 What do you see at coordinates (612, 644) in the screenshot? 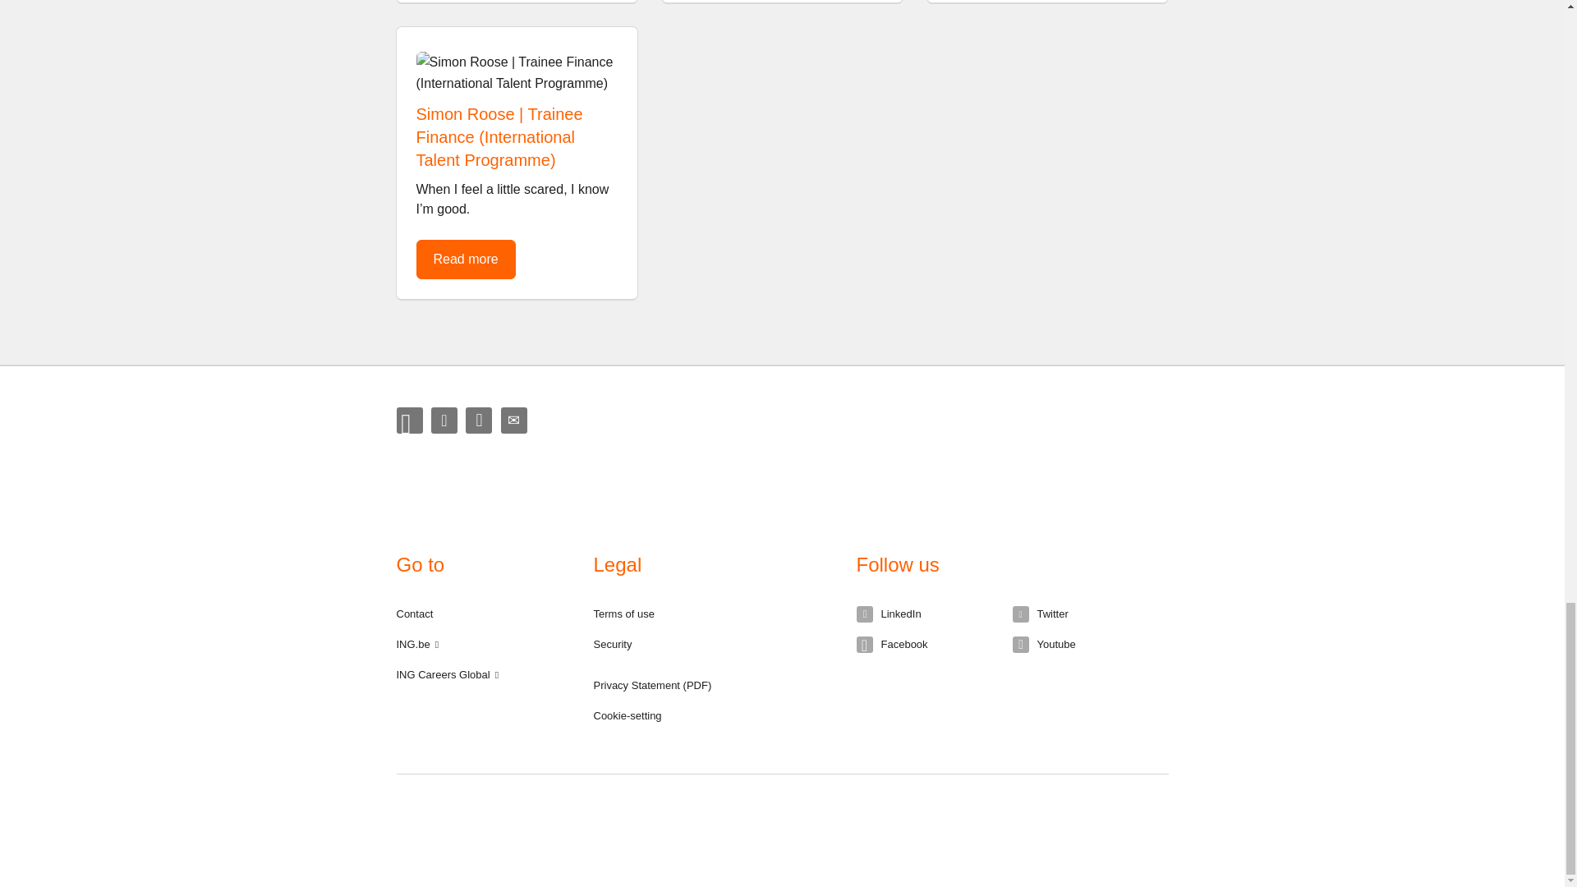
I see `Security` at bounding box center [612, 644].